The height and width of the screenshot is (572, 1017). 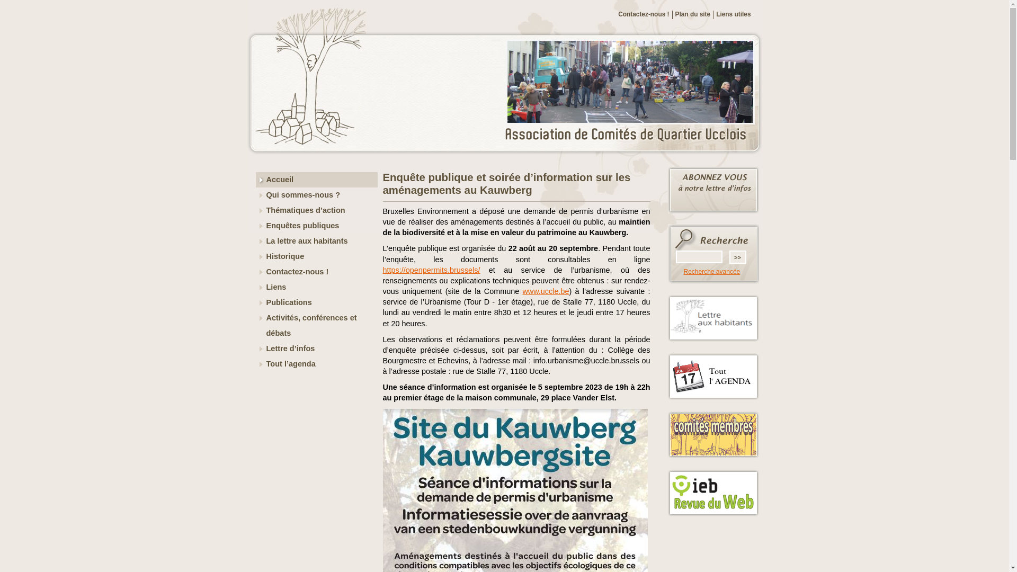 I want to click on Contactez-nous !, so click(x=316, y=272).